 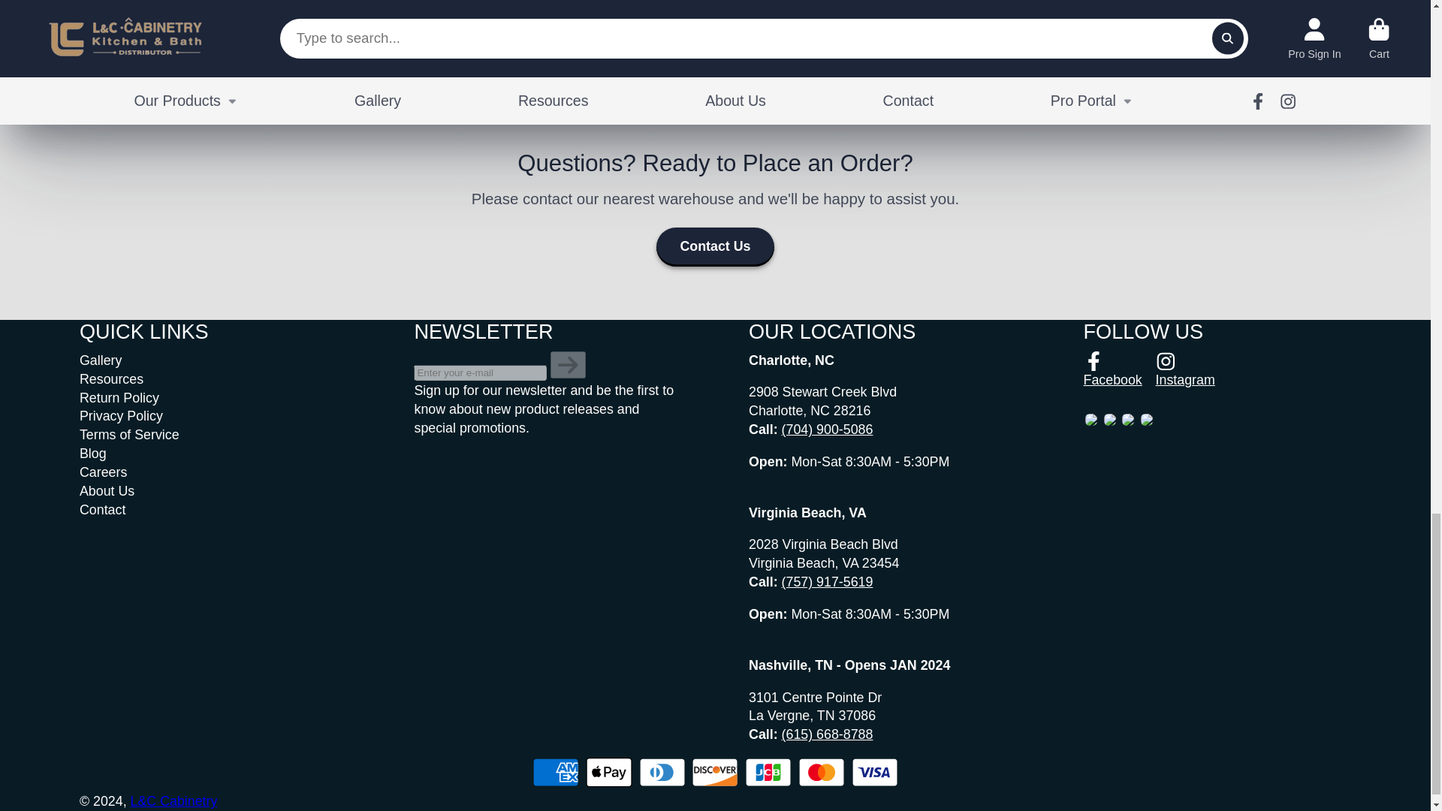 What do you see at coordinates (714, 247) in the screenshot?
I see `Contact Us` at bounding box center [714, 247].